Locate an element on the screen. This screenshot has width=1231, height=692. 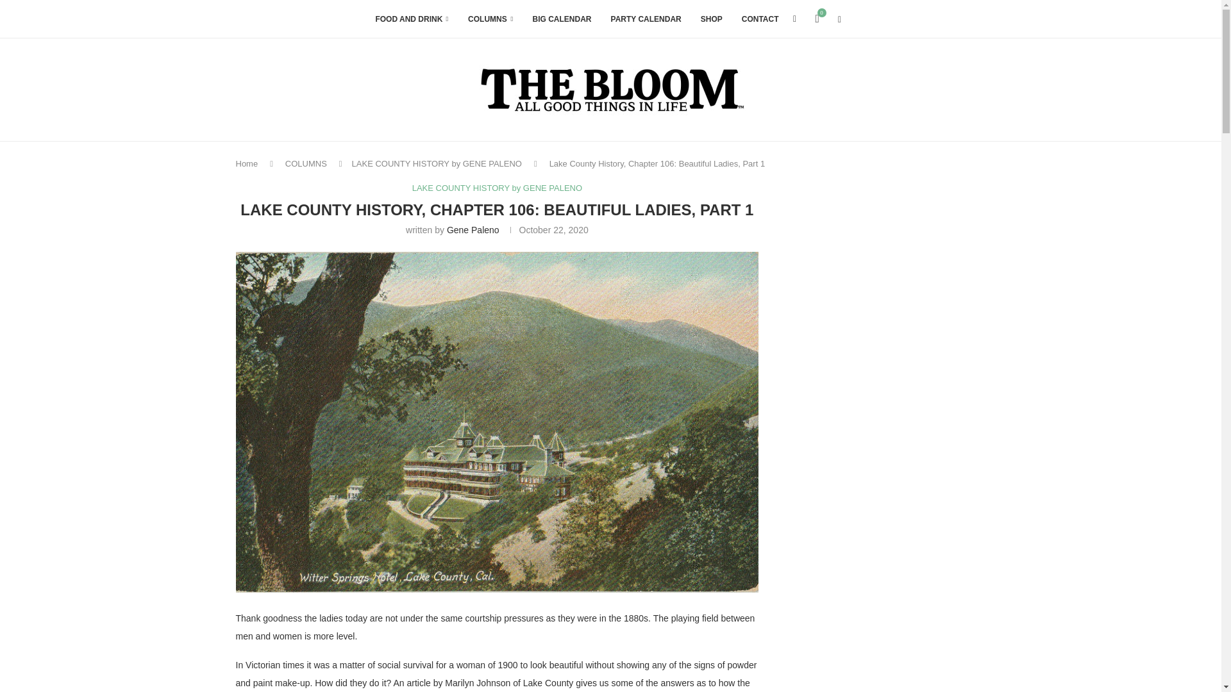
CONTACT is located at coordinates (760, 19).